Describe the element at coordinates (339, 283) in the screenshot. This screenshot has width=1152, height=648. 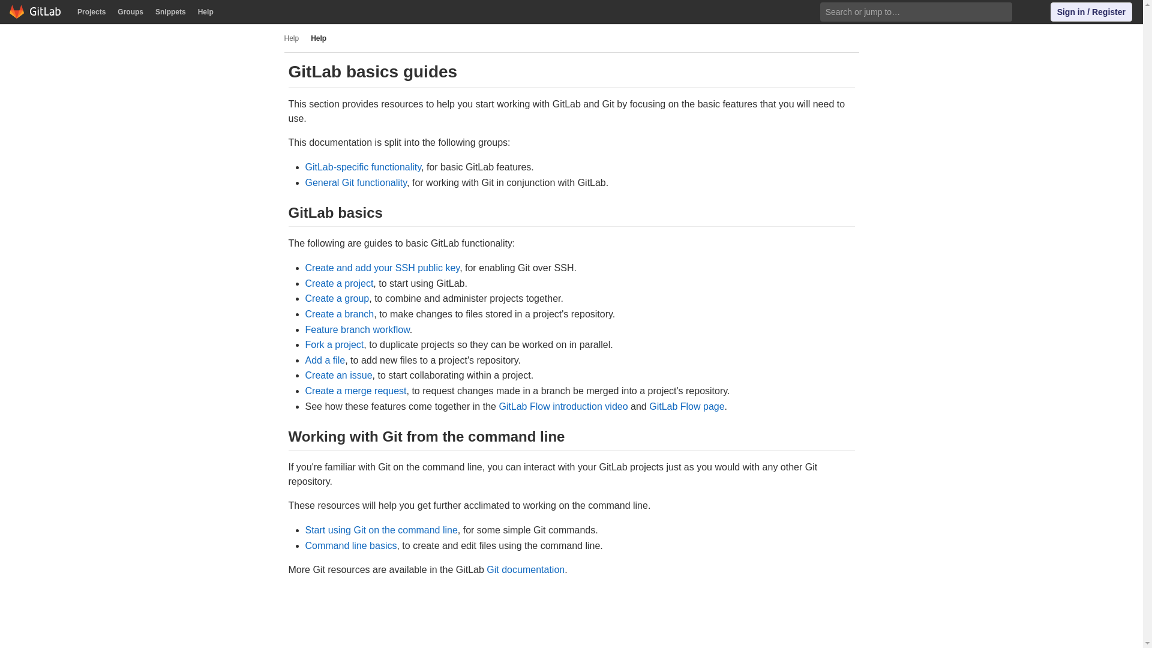
I see `Create a project` at that location.